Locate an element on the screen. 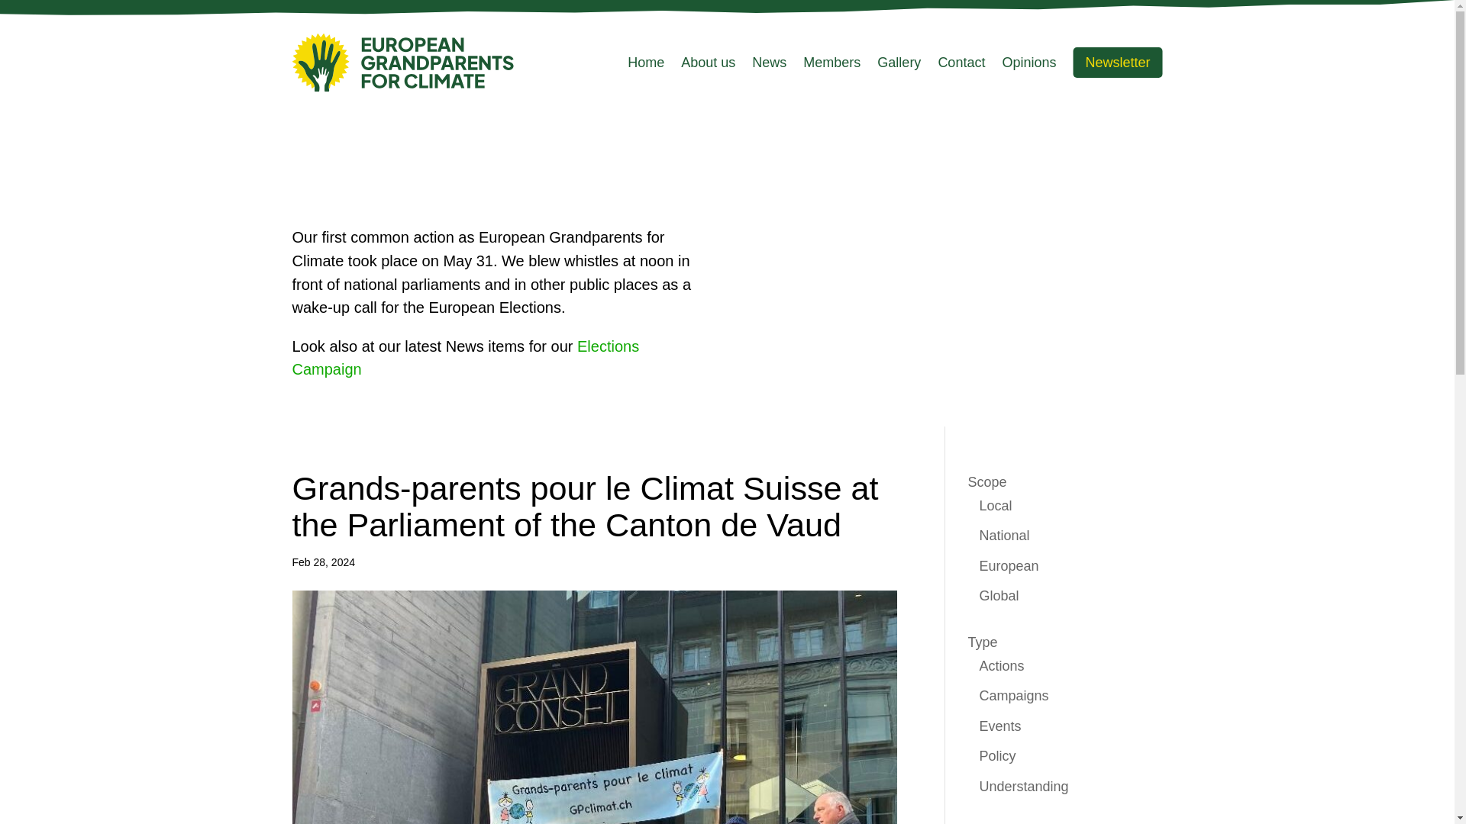 This screenshot has height=824, width=1466. Scope is located at coordinates (987, 482).